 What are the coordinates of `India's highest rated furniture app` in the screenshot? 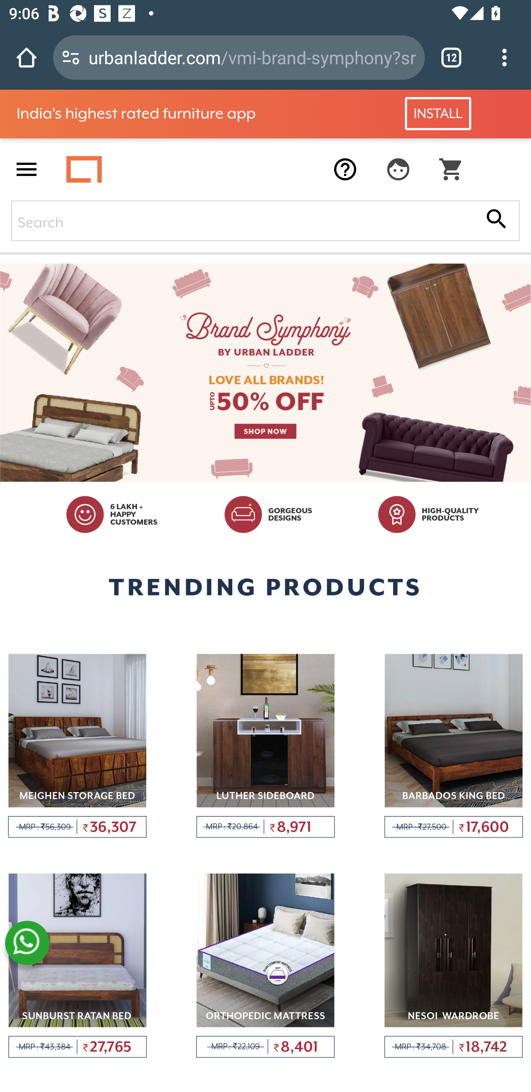 It's located at (173, 114).